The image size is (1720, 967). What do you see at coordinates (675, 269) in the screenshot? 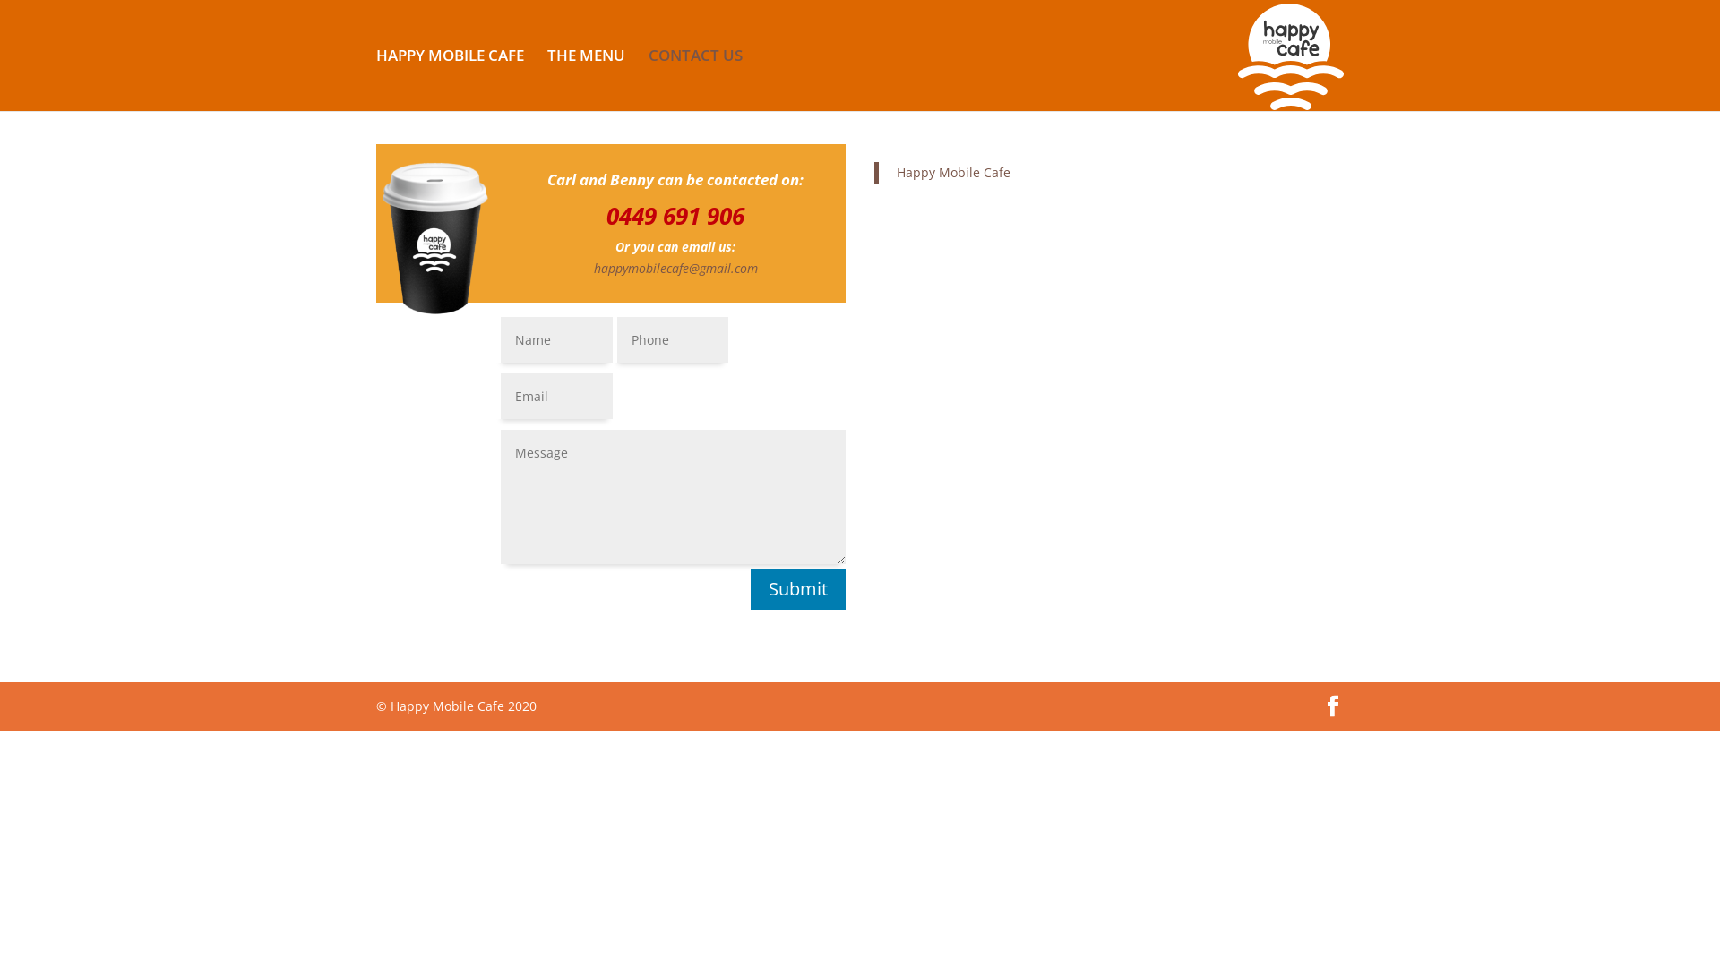
I see `happymobilecafe@gmail.com` at bounding box center [675, 269].